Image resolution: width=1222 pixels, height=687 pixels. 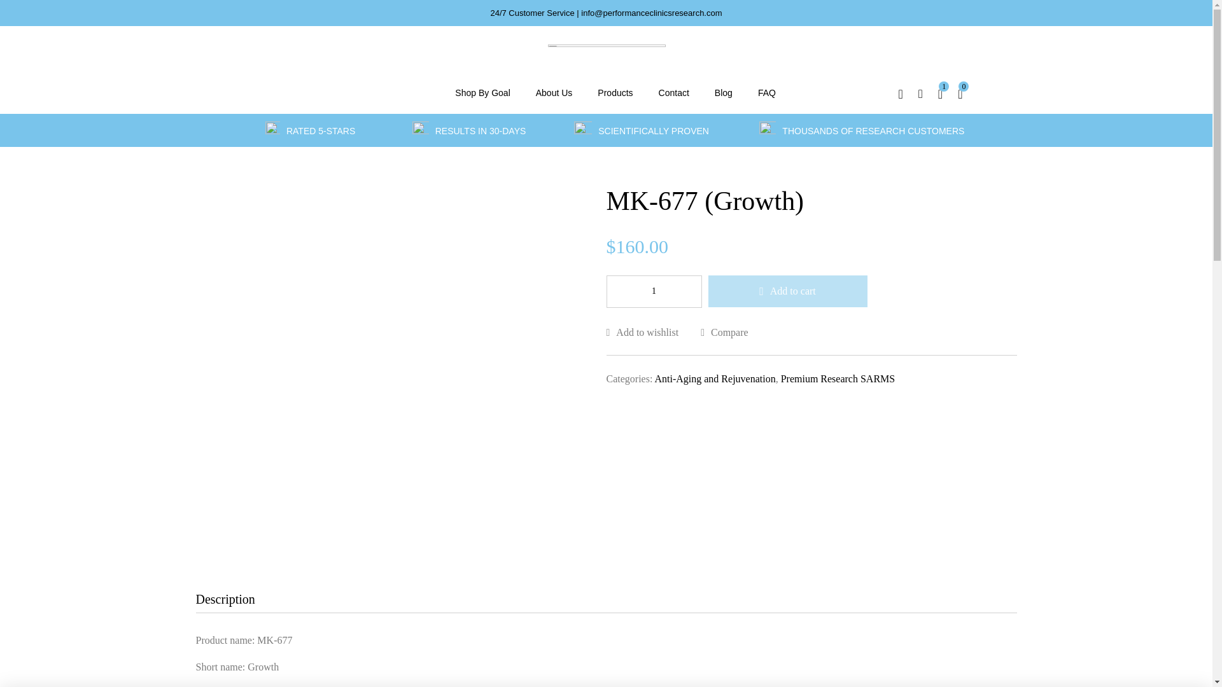 I want to click on FAQ, so click(x=766, y=93).